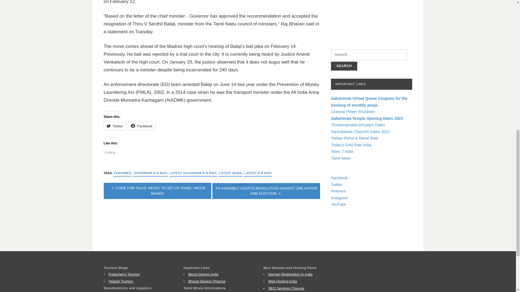 Image resolution: width=520 pixels, height=292 pixels. I want to click on Chennaivision Epaper, so click(372, 21).